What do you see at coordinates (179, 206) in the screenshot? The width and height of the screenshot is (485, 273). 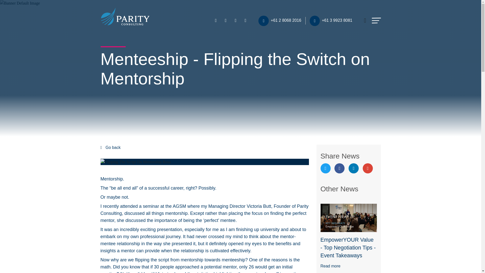 I see `AGSM` at bounding box center [179, 206].